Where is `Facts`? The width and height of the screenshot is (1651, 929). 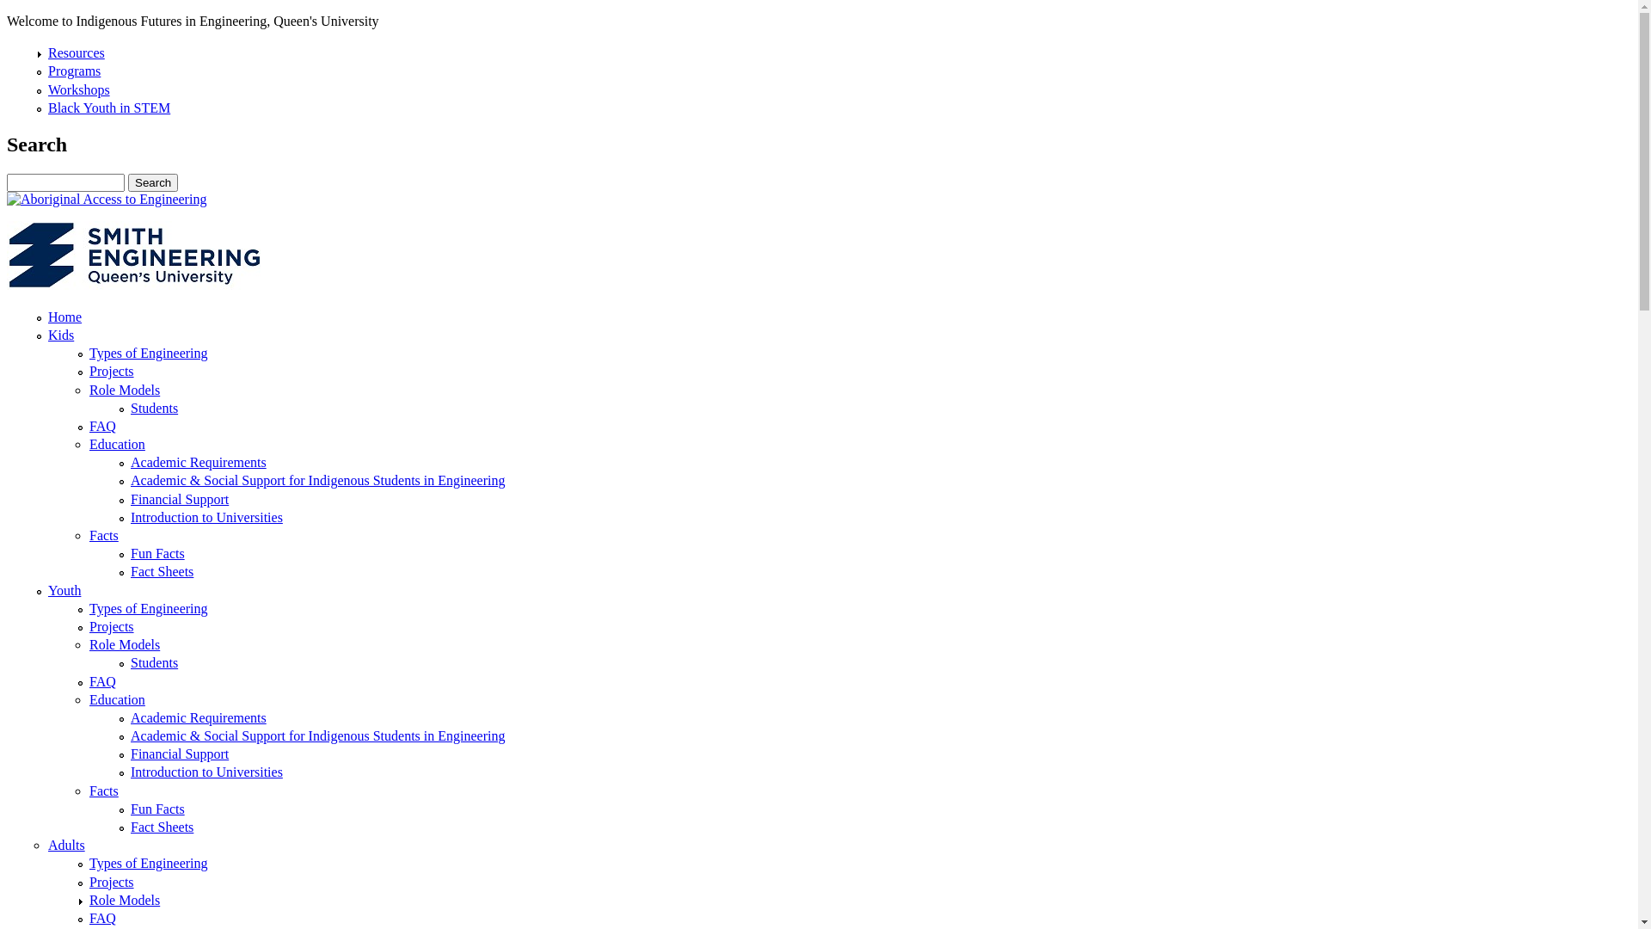 Facts is located at coordinates (104, 791).